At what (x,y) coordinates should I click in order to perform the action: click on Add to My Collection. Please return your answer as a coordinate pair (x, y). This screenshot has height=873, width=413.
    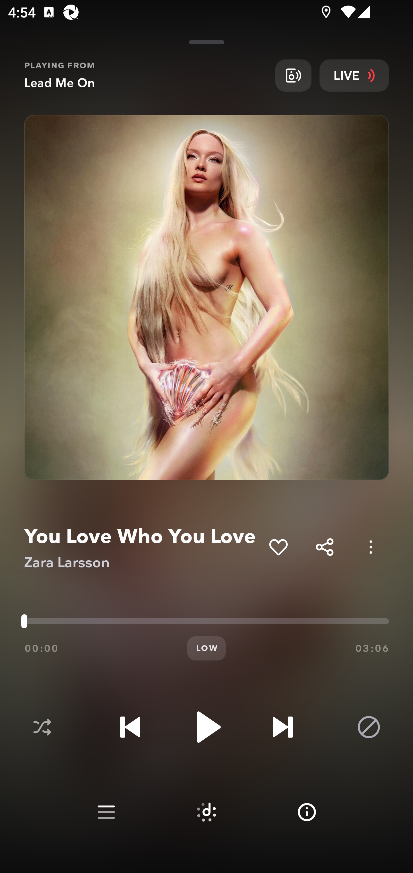
    Looking at the image, I should click on (278, 547).